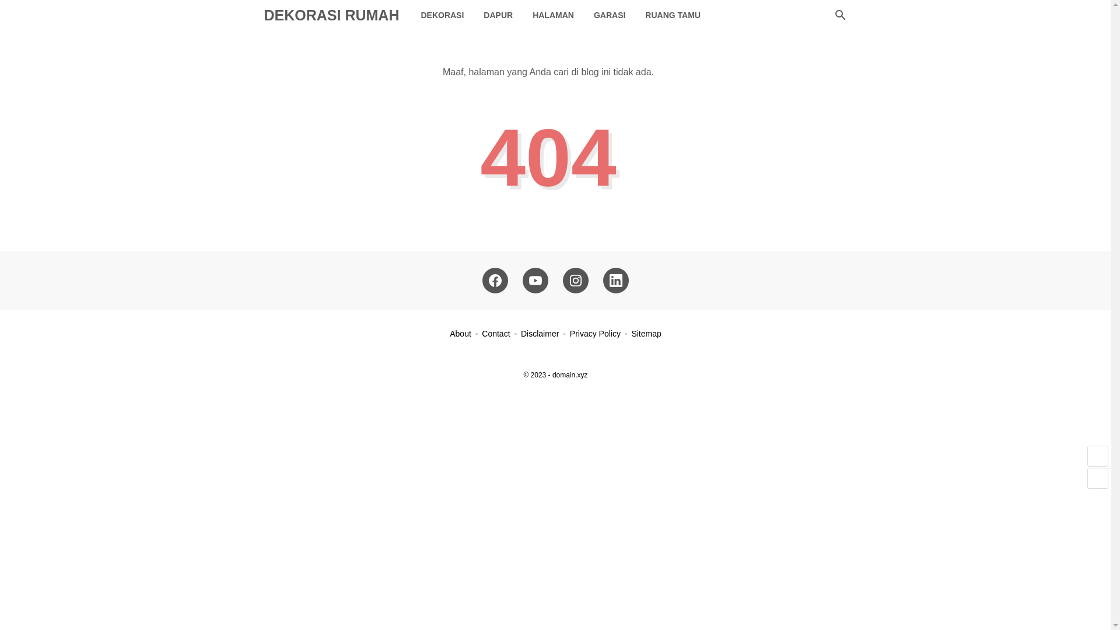 This screenshot has width=1120, height=630. I want to click on DAPUR, so click(498, 15).